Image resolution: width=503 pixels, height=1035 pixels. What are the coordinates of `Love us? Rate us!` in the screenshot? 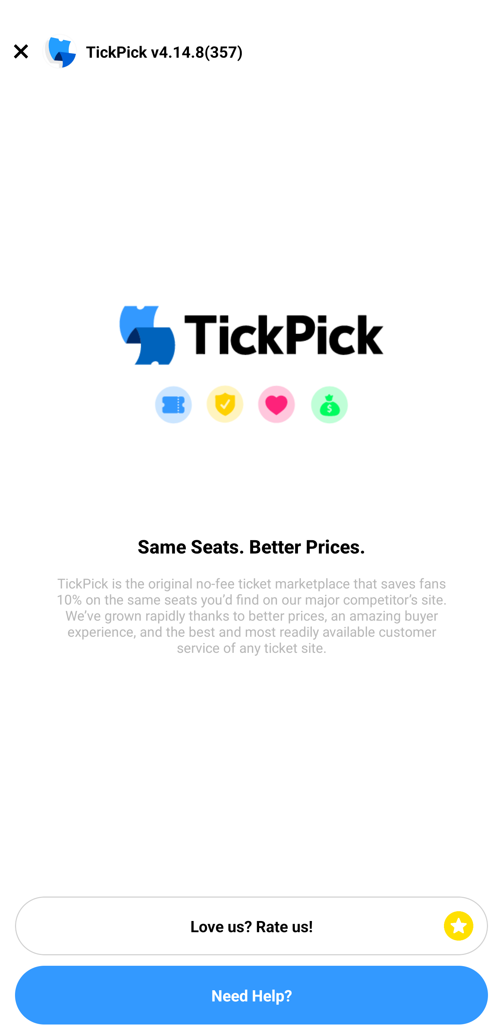 It's located at (251, 926).